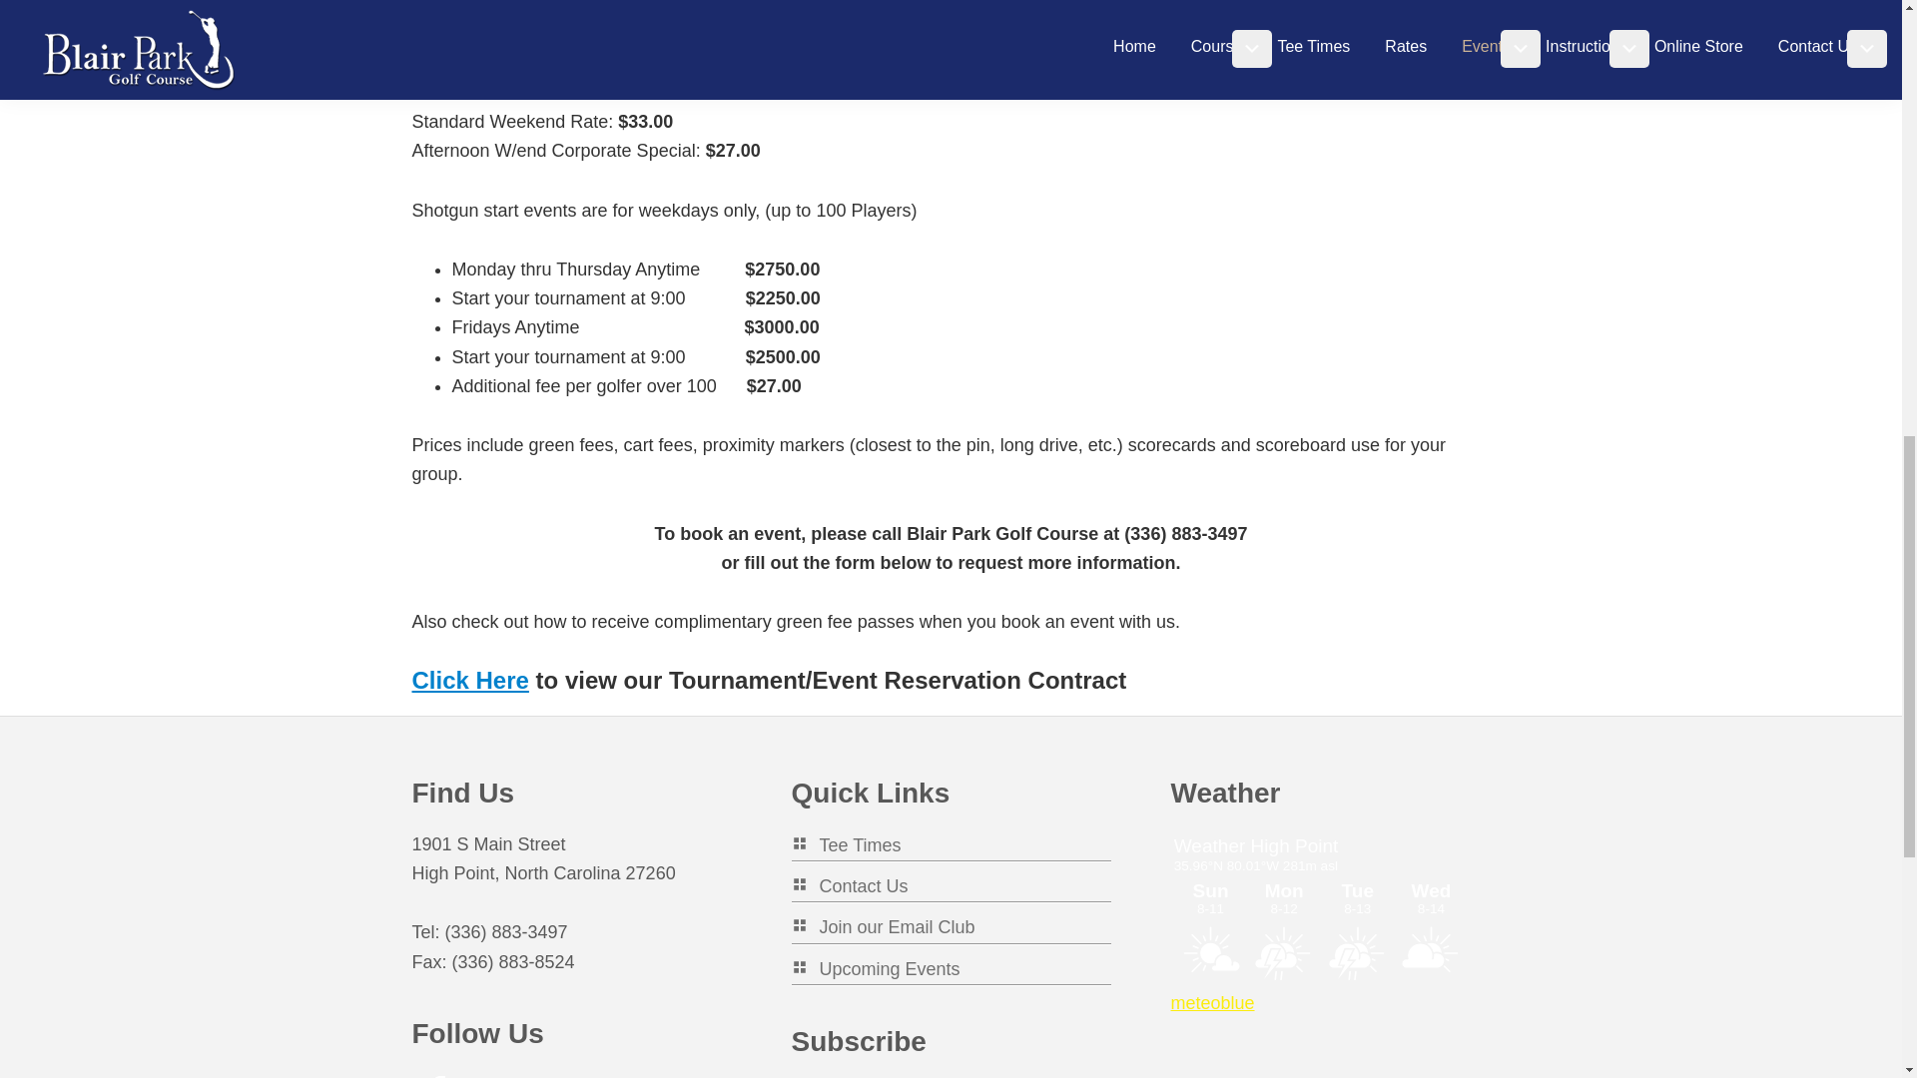  What do you see at coordinates (875, 968) in the screenshot?
I see `Upcoming Events` at bounding box center [875, 968].